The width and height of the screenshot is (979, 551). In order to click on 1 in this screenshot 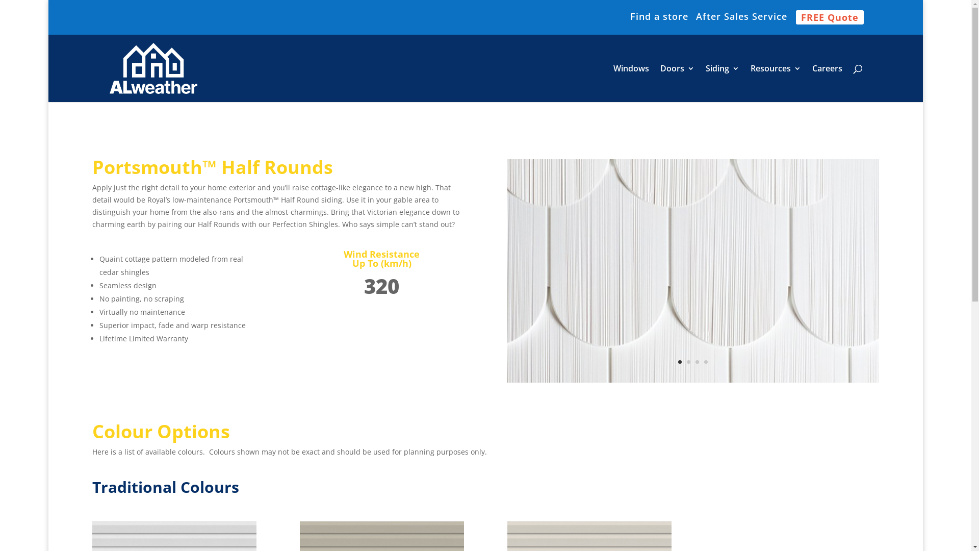, I will do `click(680, 362)`.